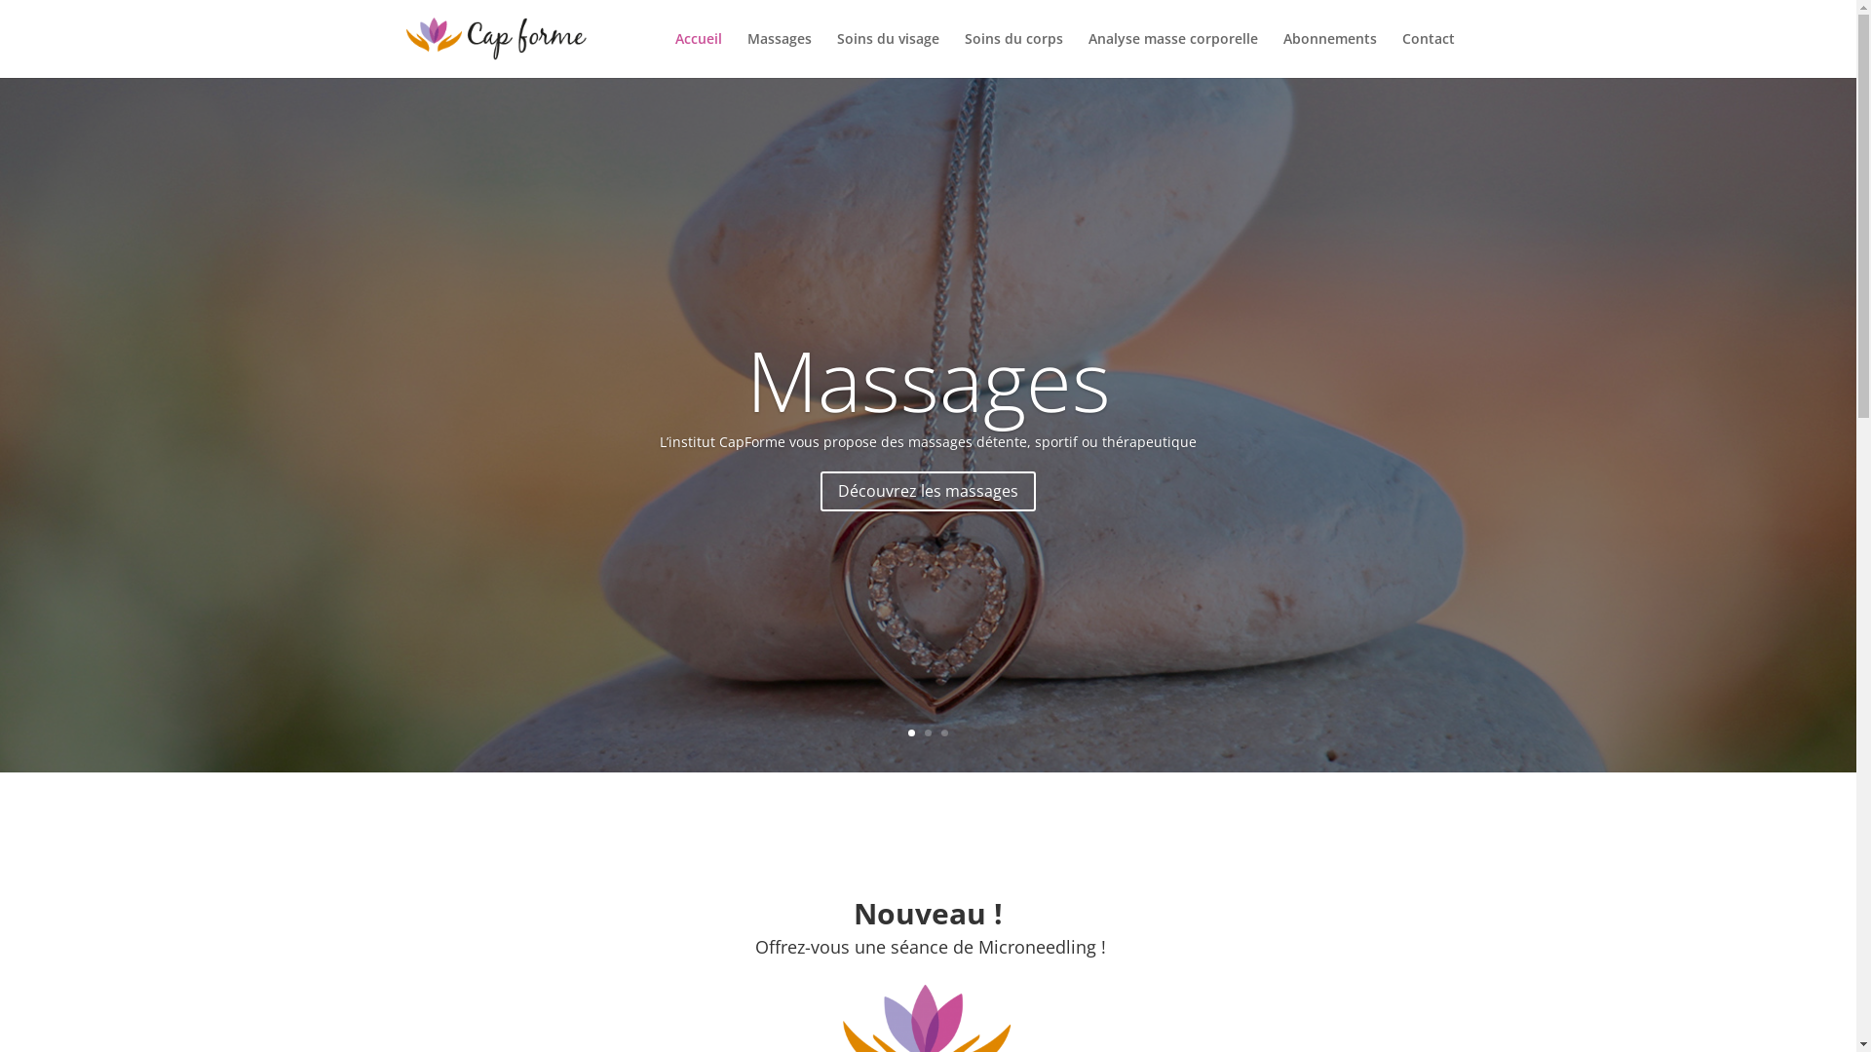 Image resolution: width=1871 pixels, height=1052 pixels. I want to click on Massages, so click(779, 55).